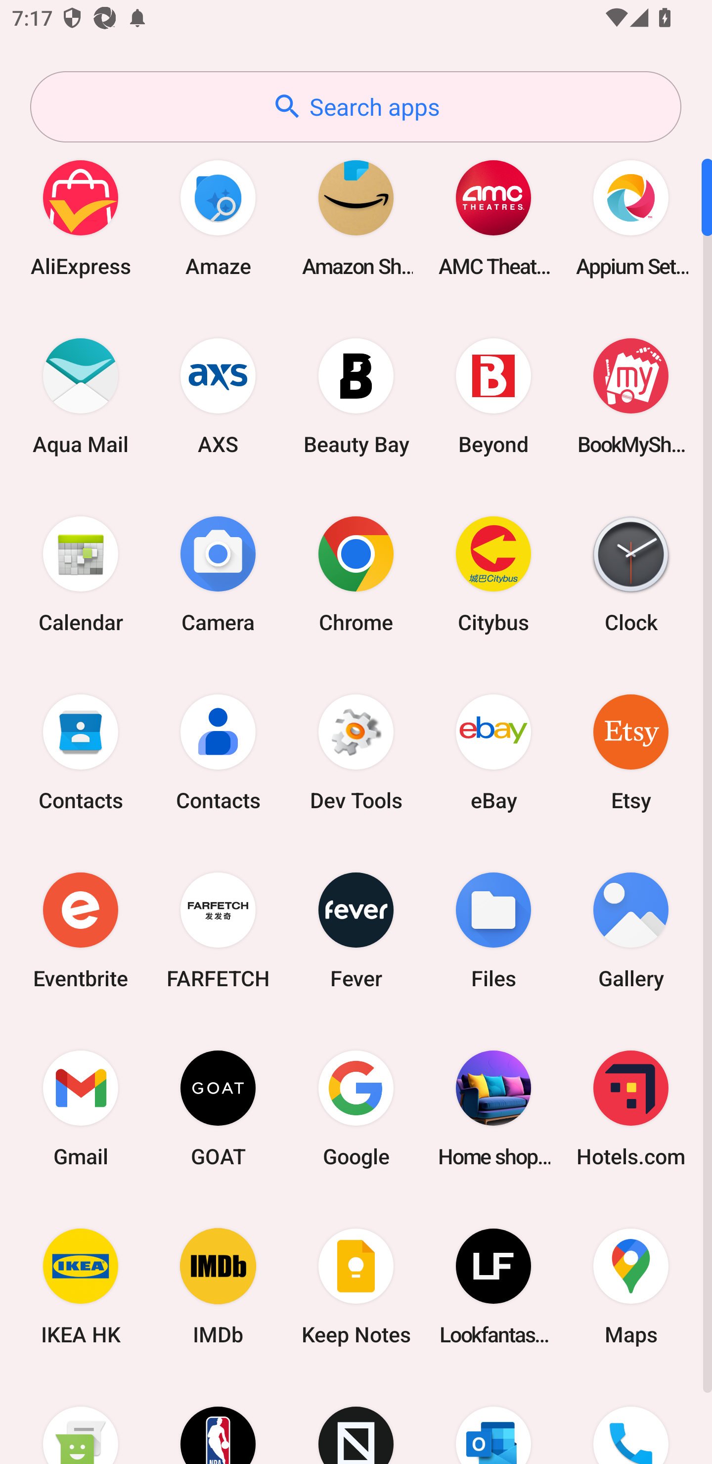  I want to click on eBay, so click(493, 752).